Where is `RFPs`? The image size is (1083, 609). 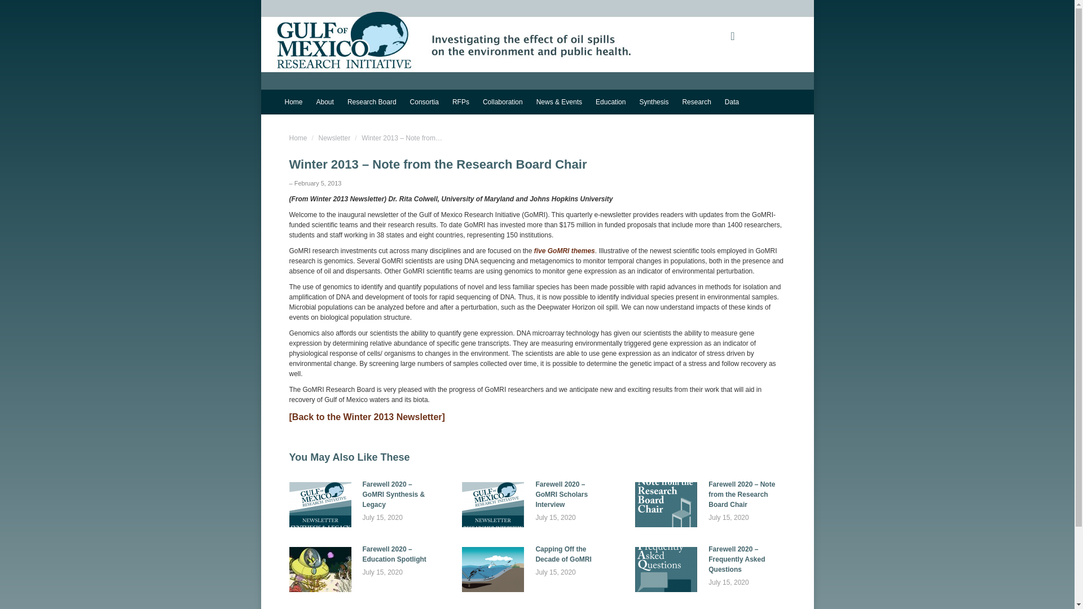
RFPs is located at coordinates (460, 101).